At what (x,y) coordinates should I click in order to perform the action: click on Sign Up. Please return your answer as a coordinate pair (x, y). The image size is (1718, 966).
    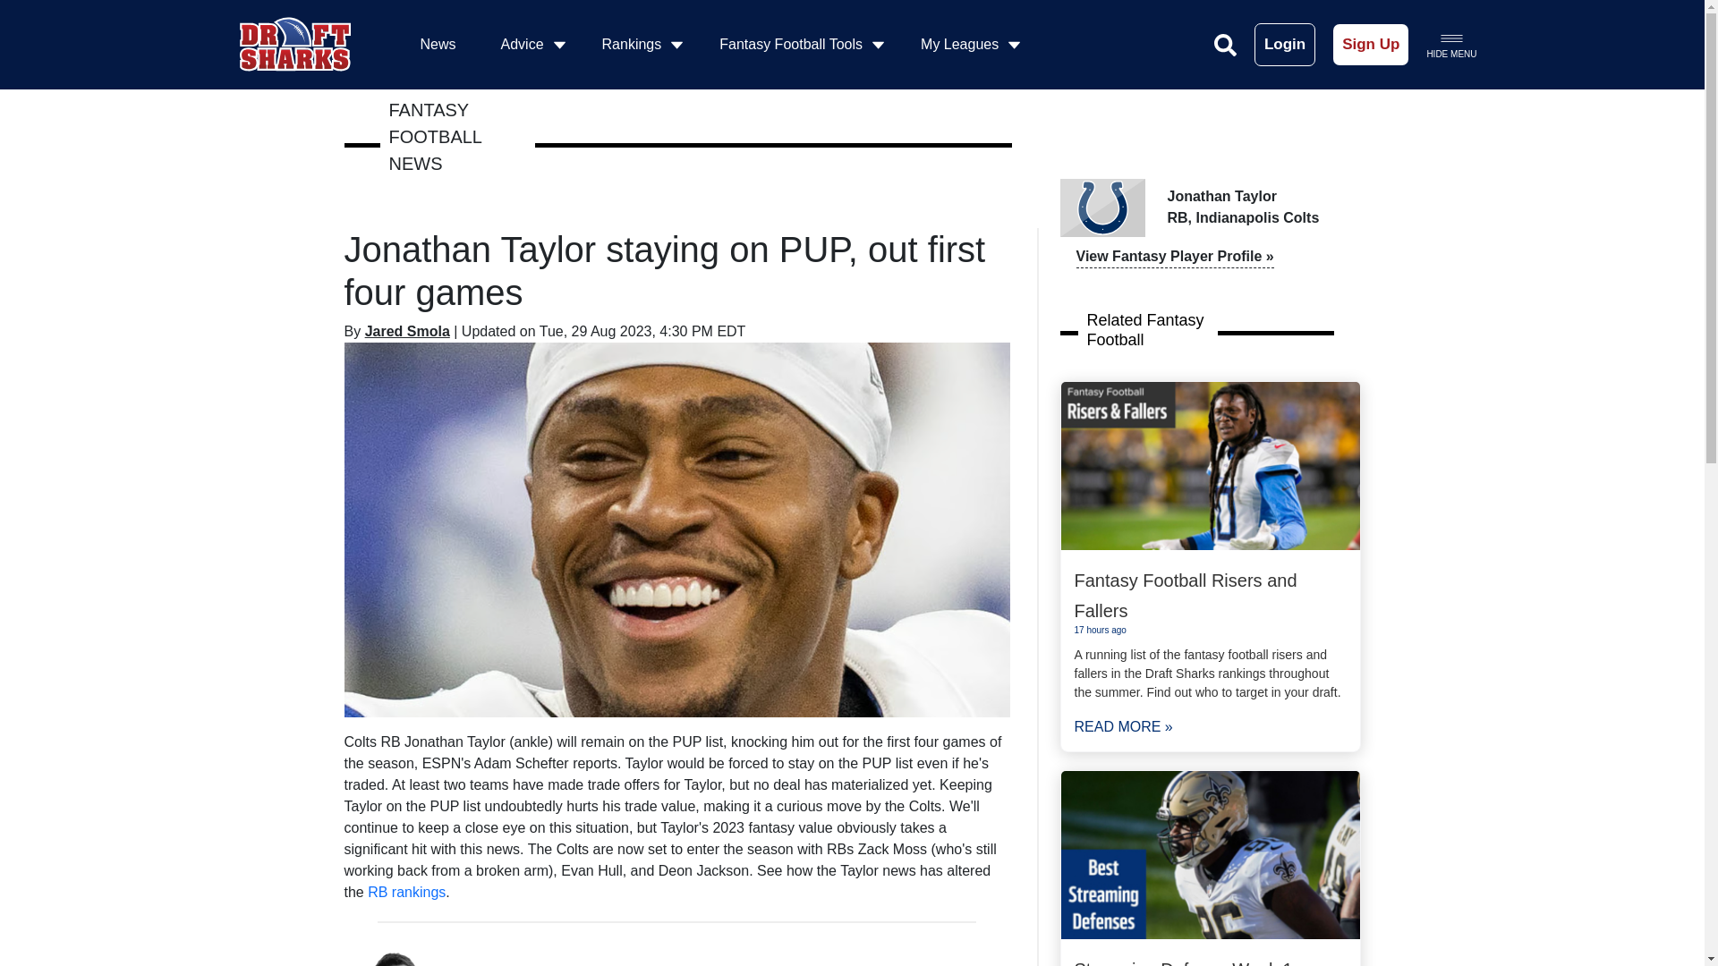
    Looking at the image, I should click on (1371, 45).